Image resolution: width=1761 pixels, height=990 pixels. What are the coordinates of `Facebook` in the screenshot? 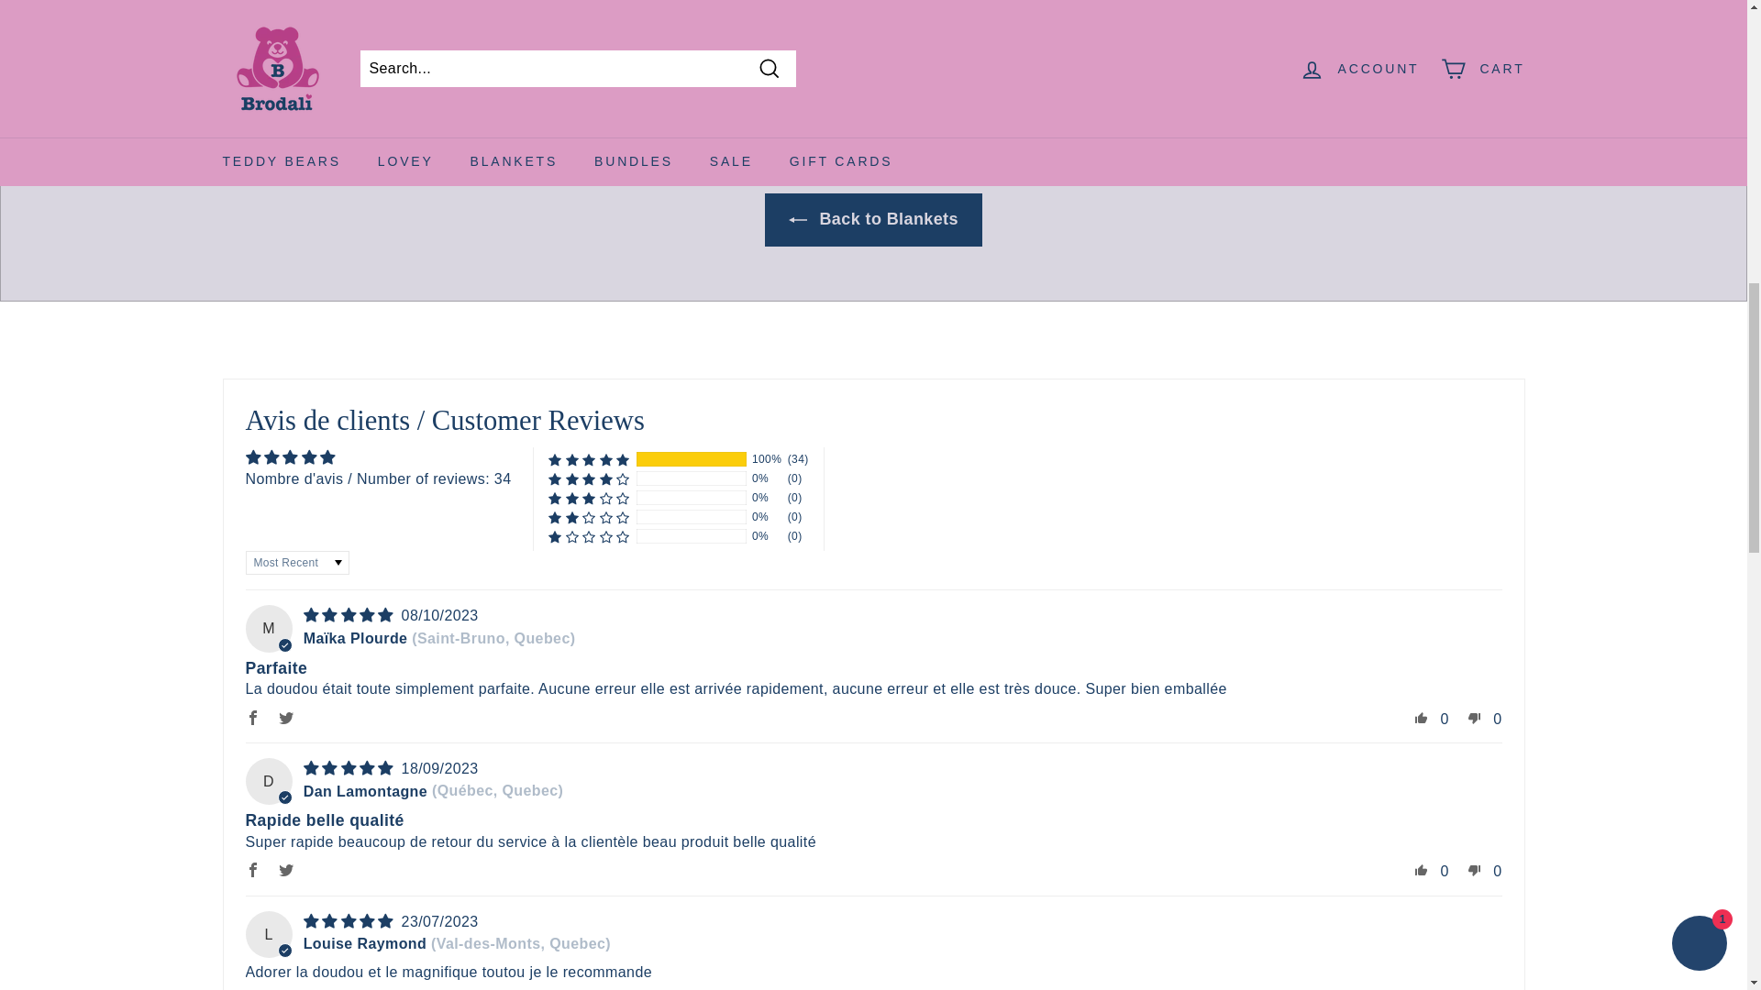 It's located at (252, 988).